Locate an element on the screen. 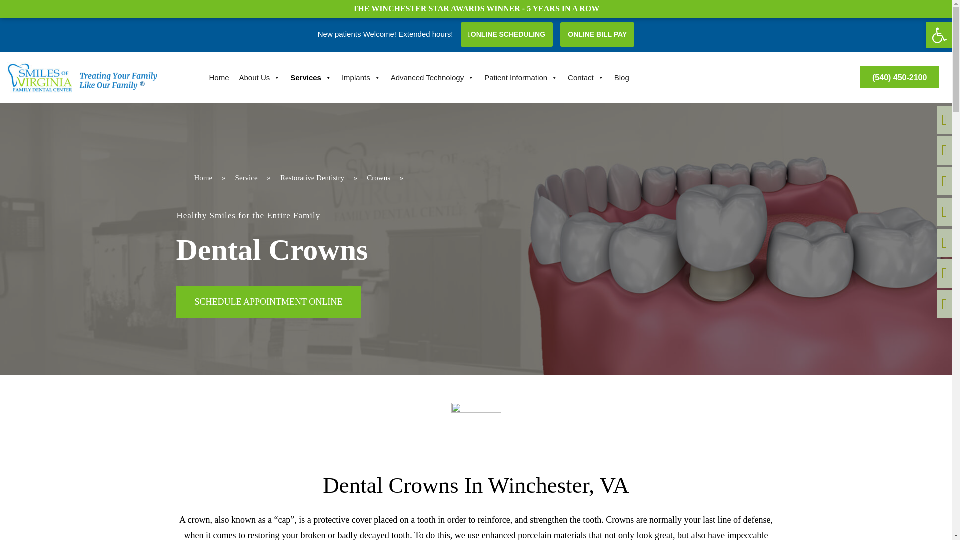 Image resolution: width=960 pixels, height=540 pixels. ONLINE BILL PAY is located at coordinates (597, 34).